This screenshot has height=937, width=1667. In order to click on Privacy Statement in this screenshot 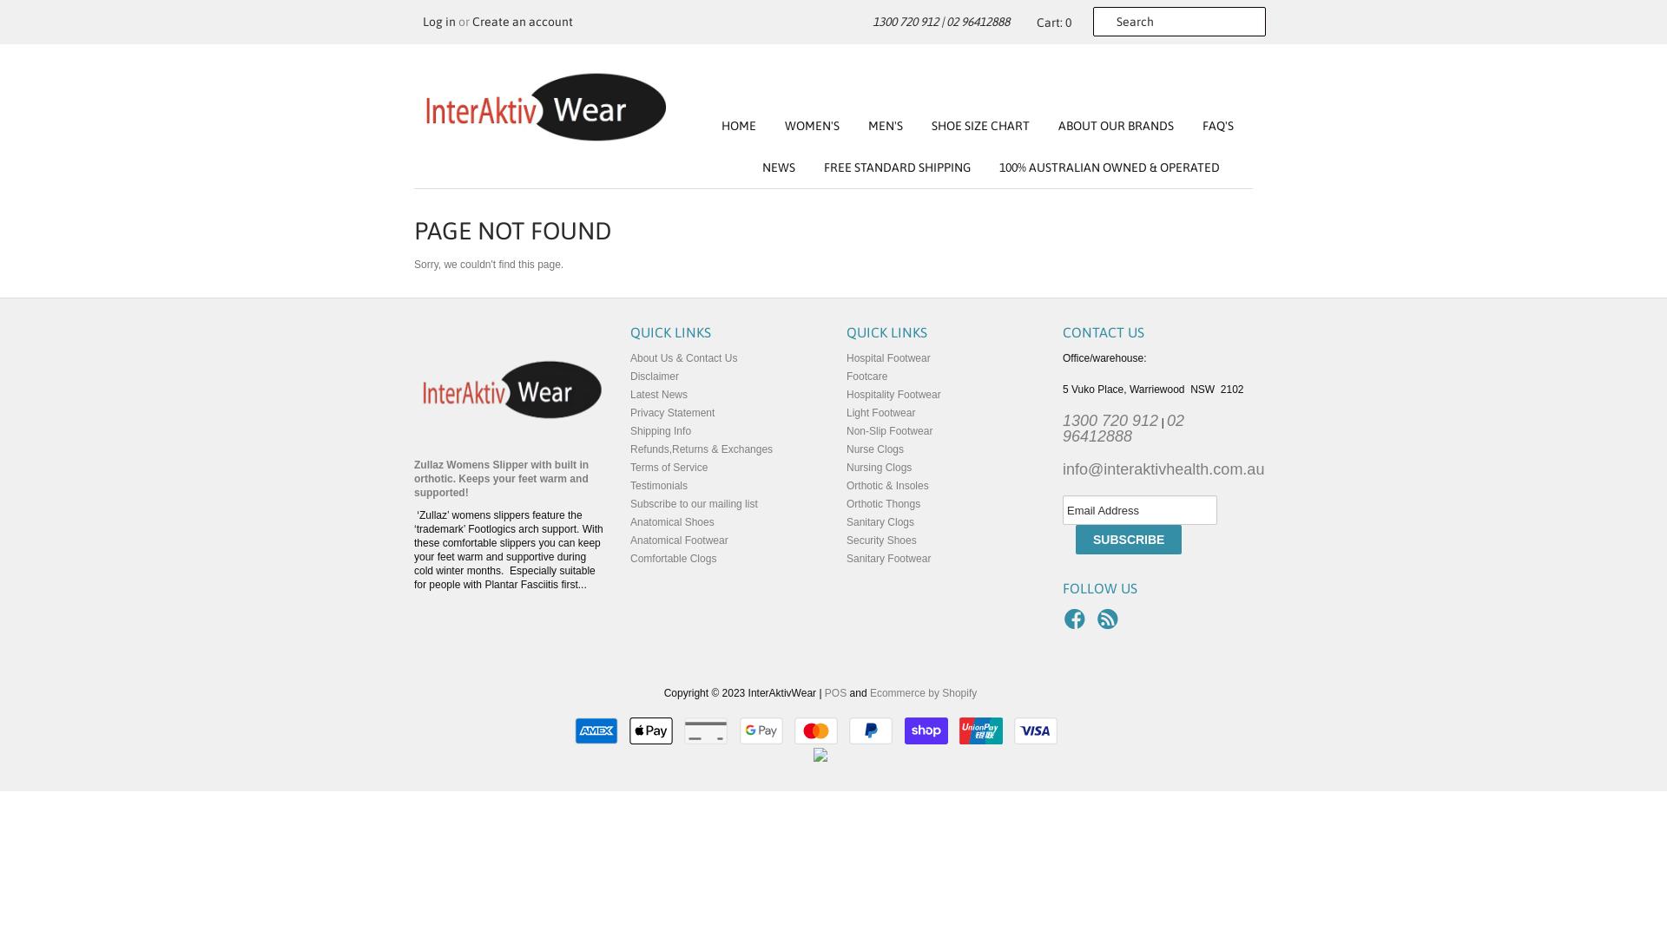, I will do `click(672, 413)`.